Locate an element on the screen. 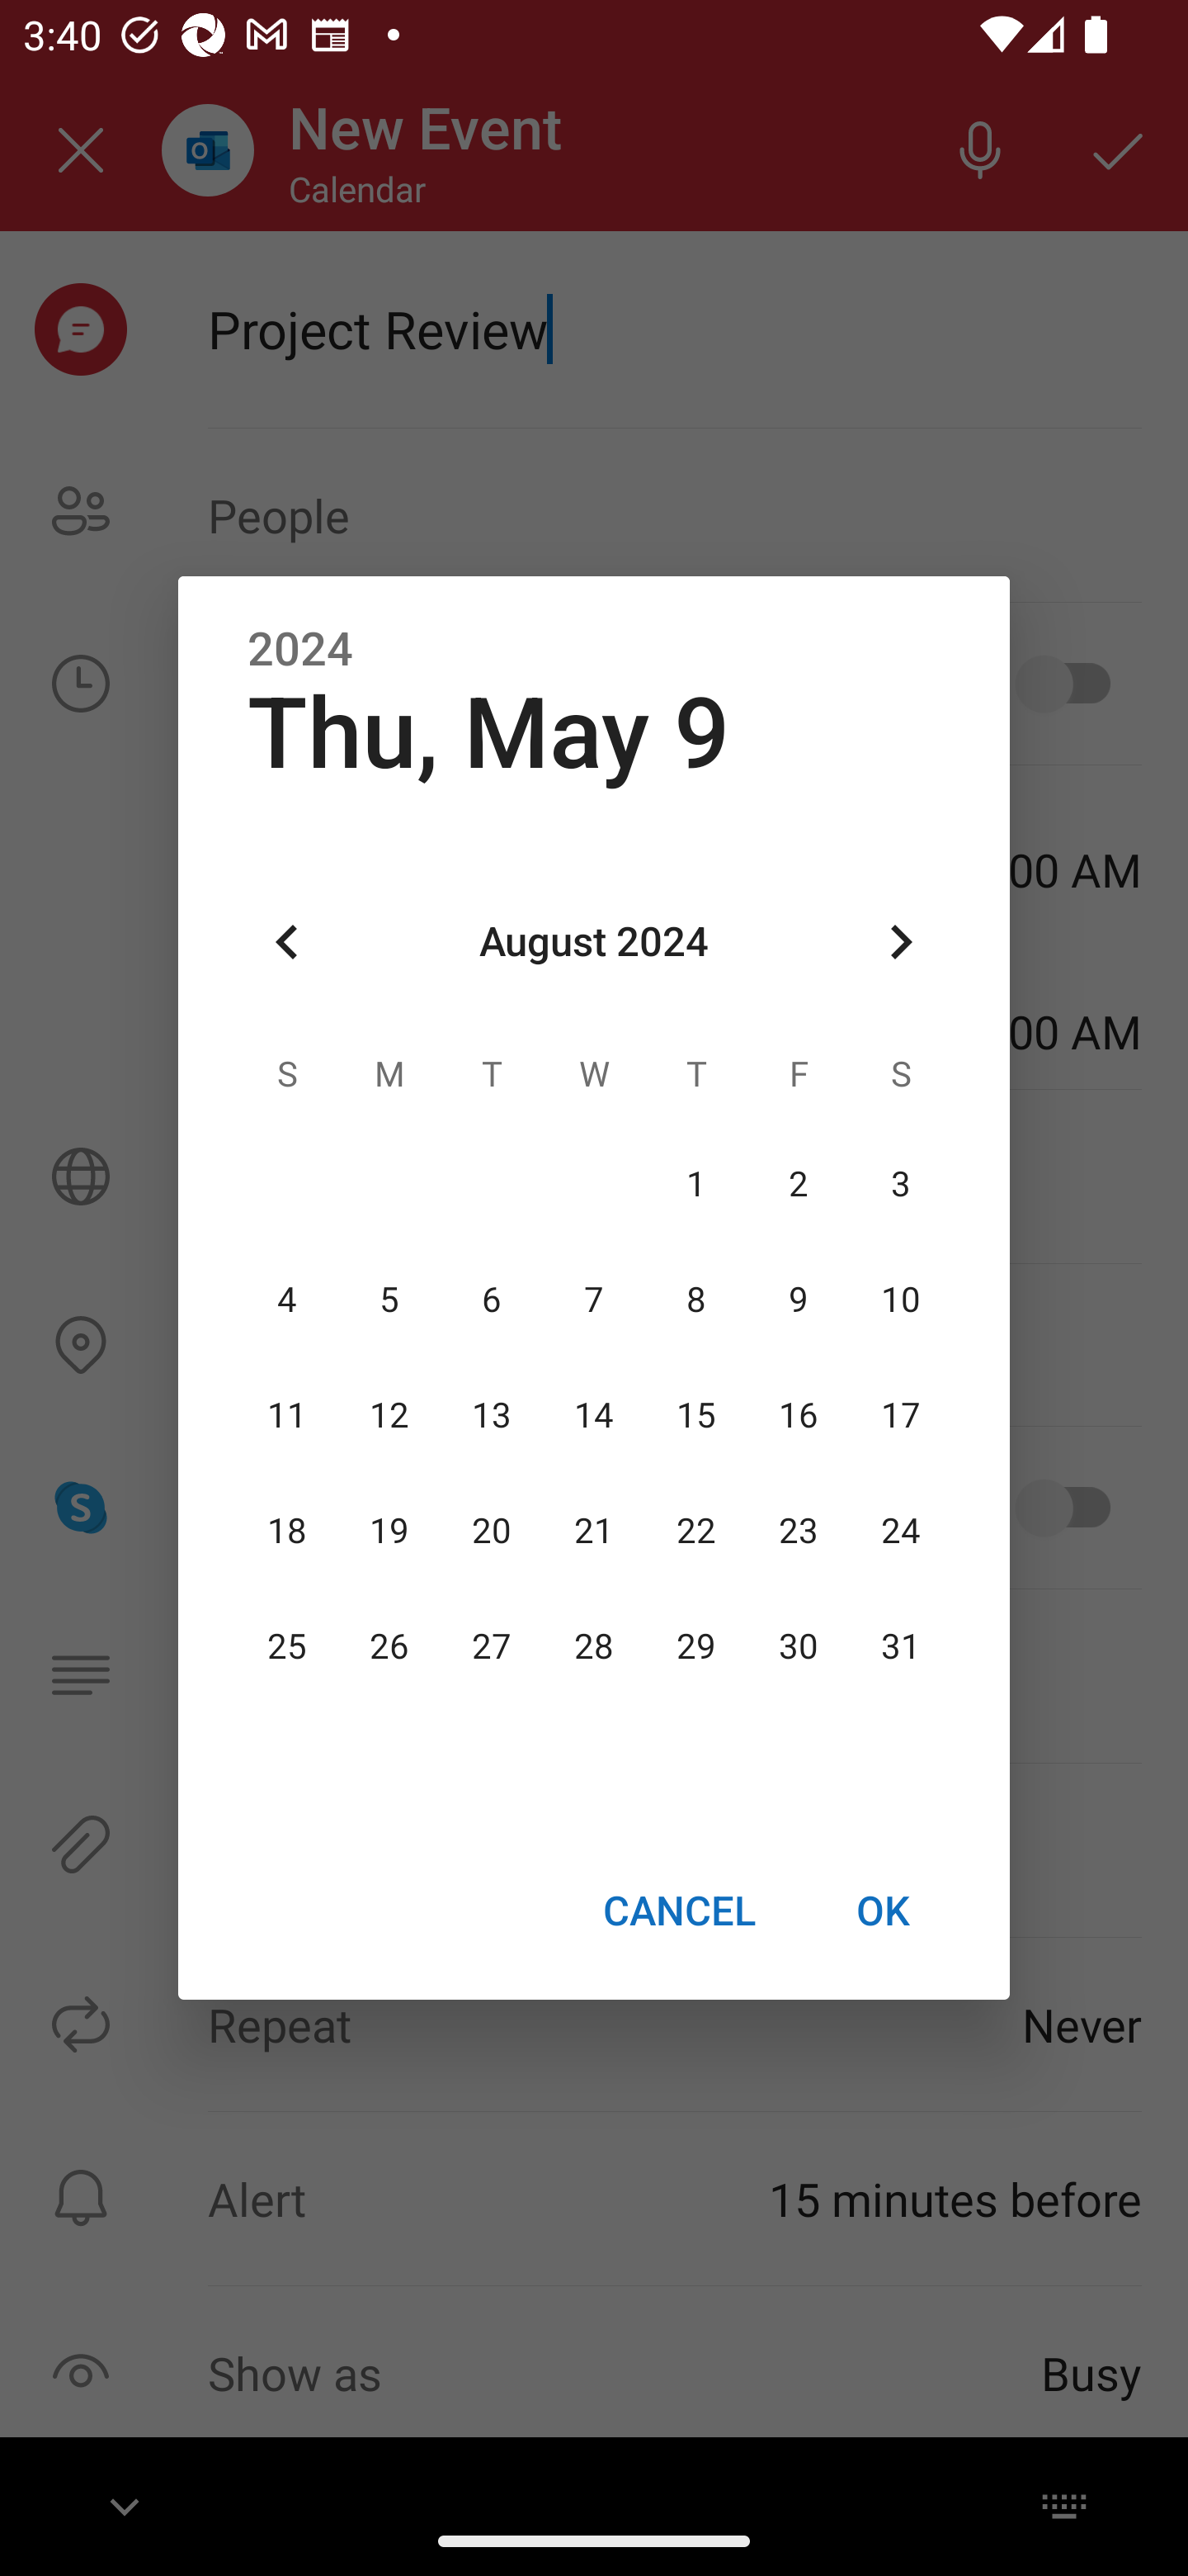 The height and width of the screenshot is (2576, 1188). 31 31 August 2024 is located at coordinates (900, 1647).